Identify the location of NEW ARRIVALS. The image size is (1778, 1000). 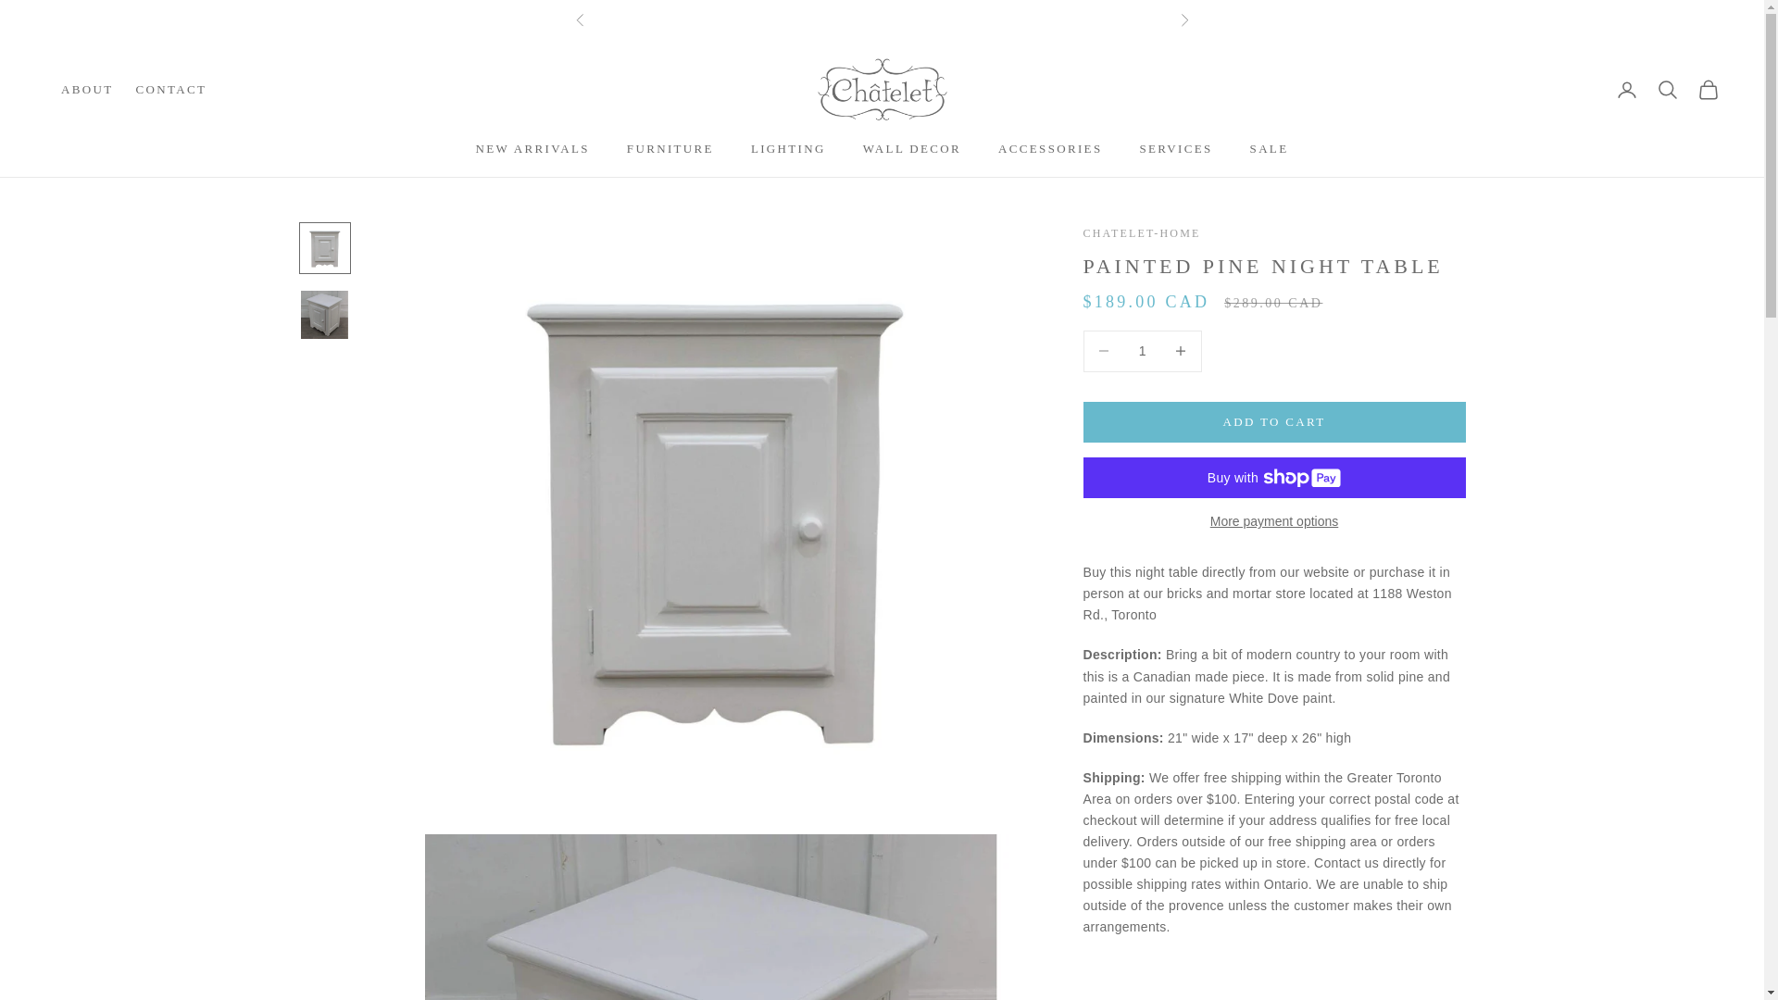
(533, 148).